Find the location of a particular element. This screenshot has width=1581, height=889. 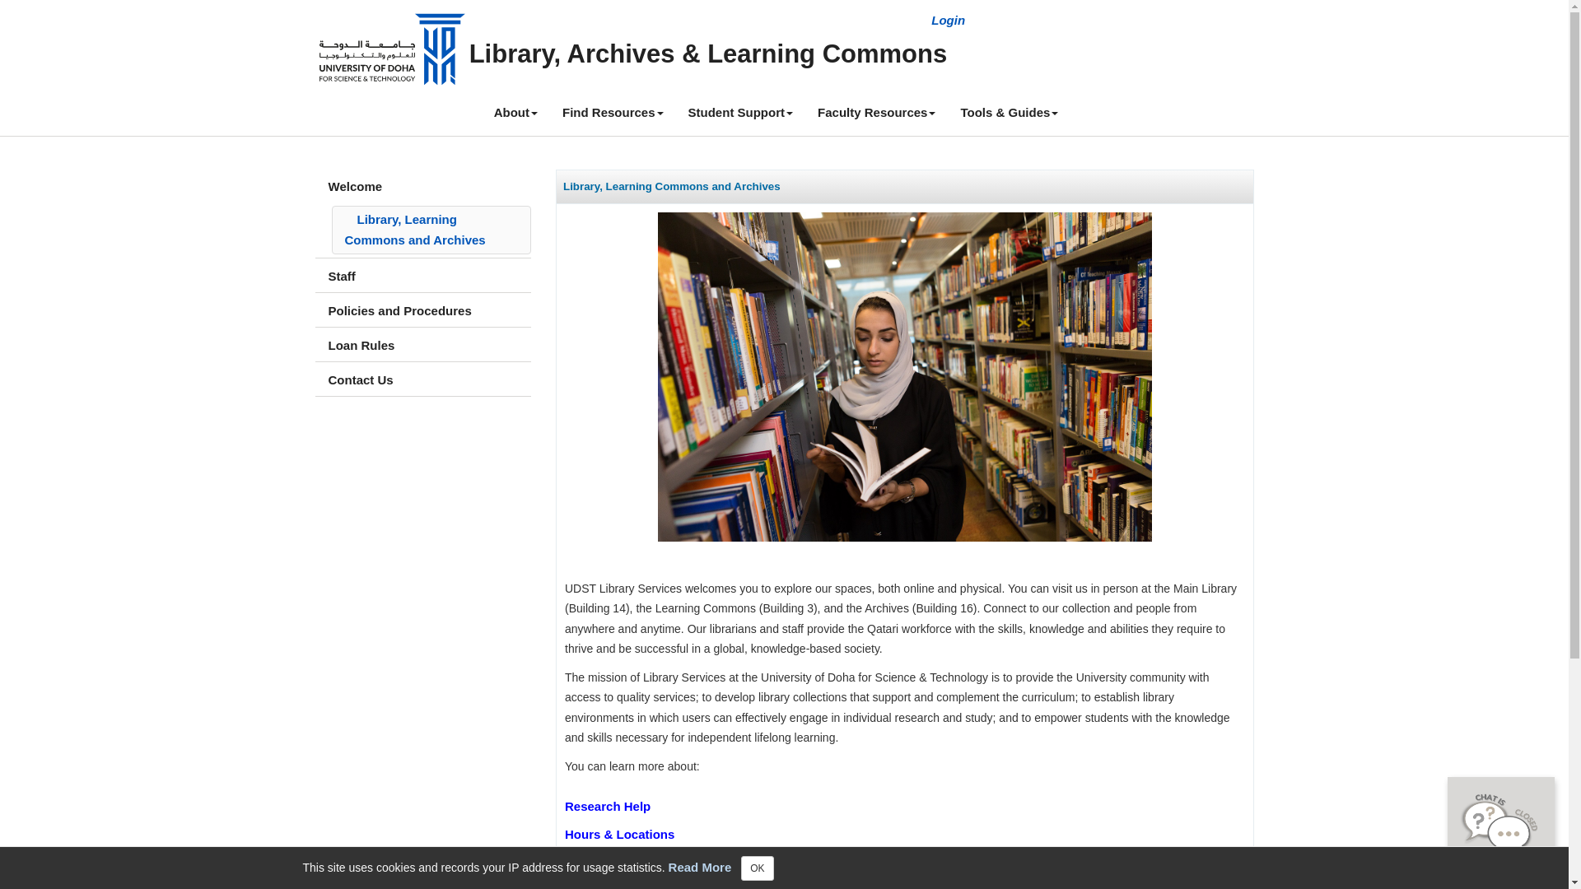

Find Resources is located at coordinates (613, 113).